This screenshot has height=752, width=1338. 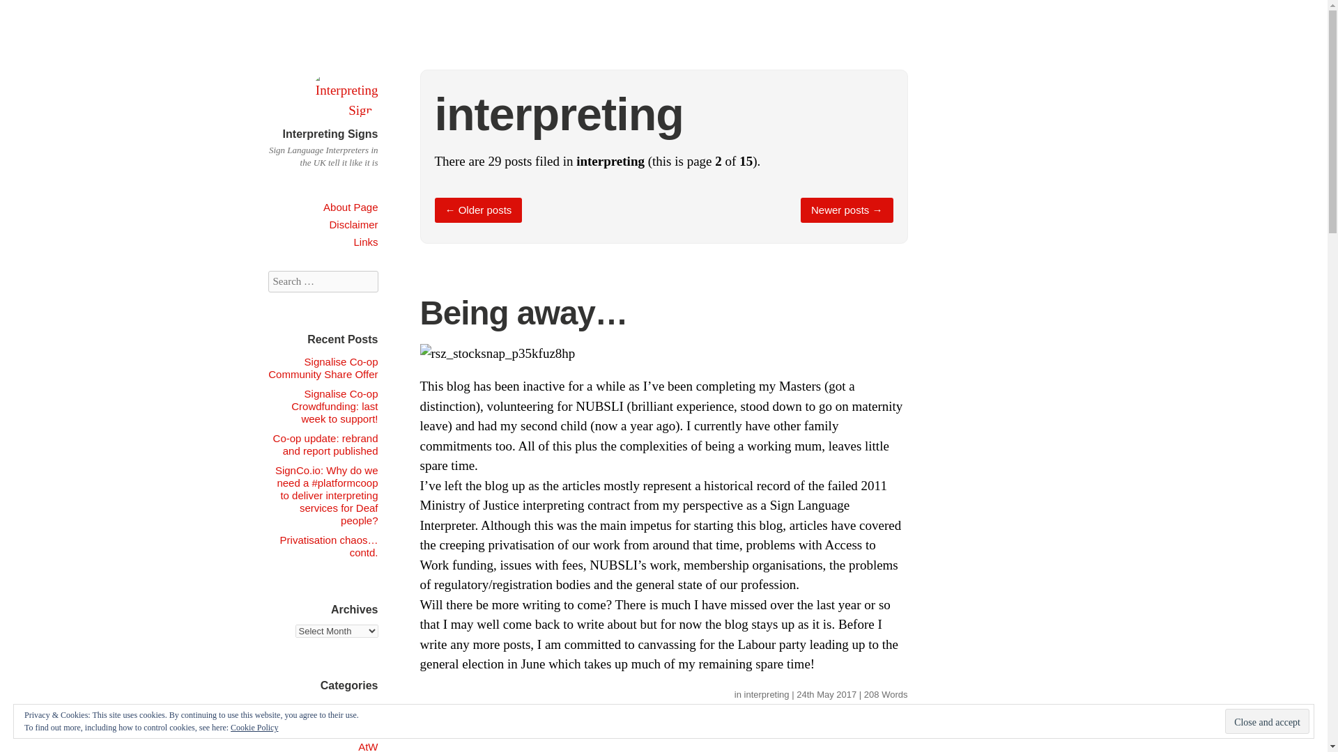 What do you see at coordinates (323, 368) in the screenshot?
I see `Signalise Co-op Community Share Offer` at bounding box center [323, 368].